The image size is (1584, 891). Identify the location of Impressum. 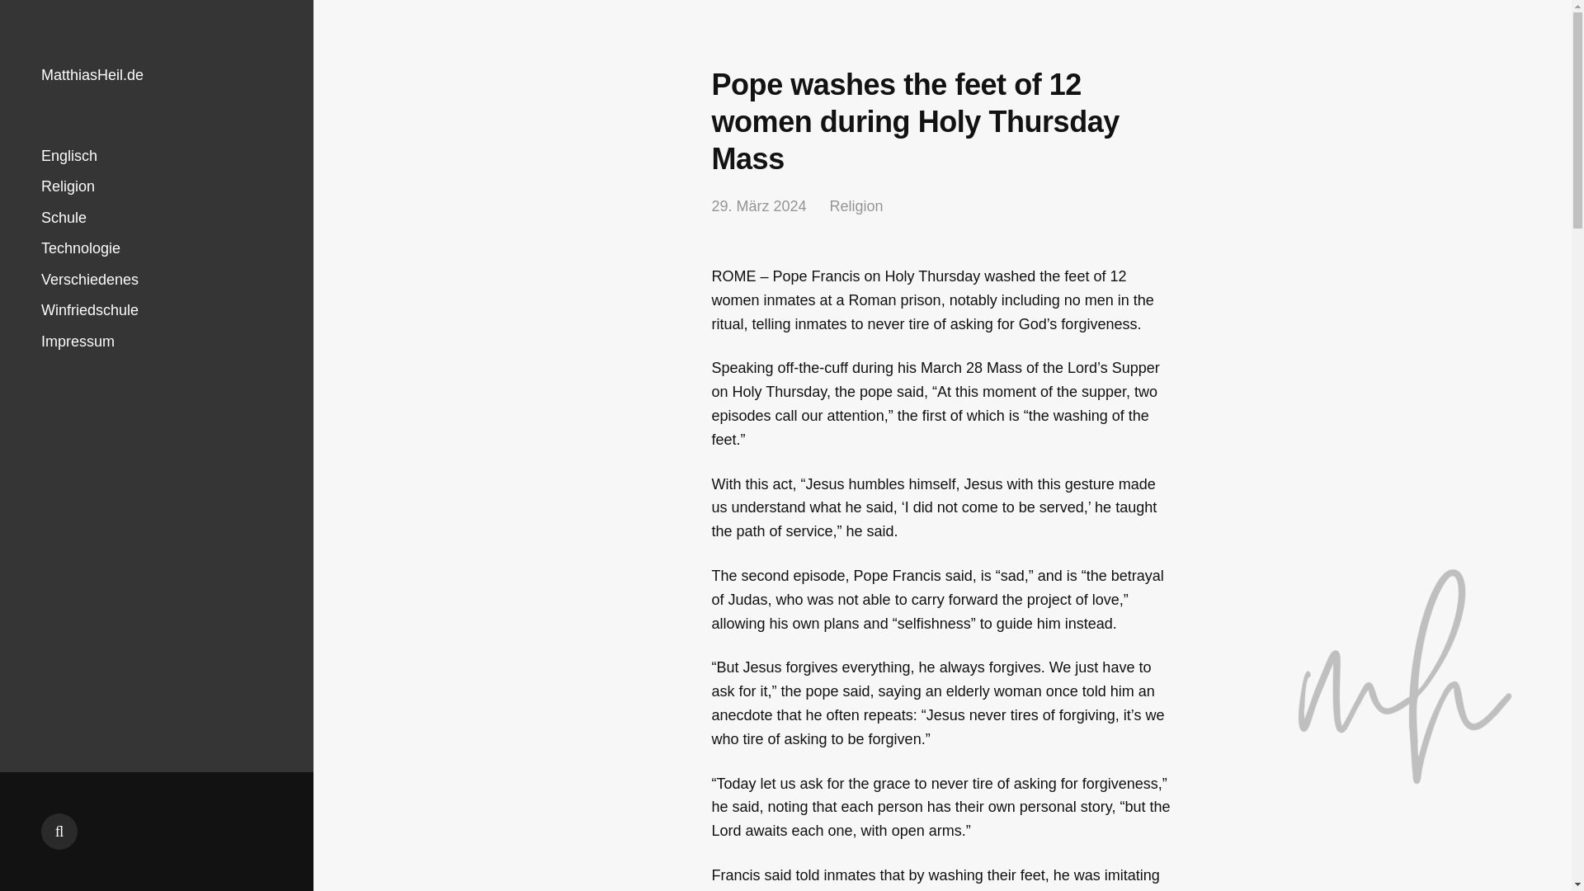
(78, 342).